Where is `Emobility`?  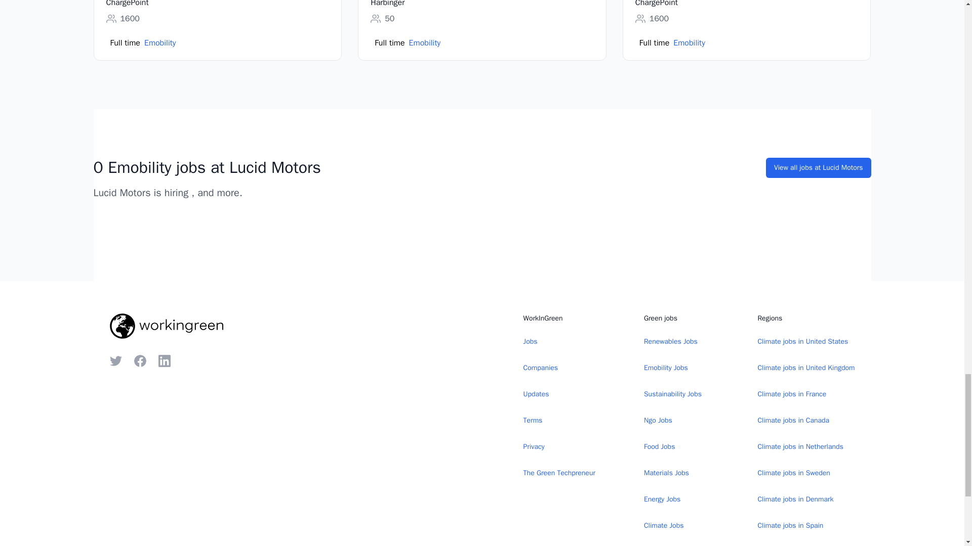 Emobility is located at coordinates (425, 43).